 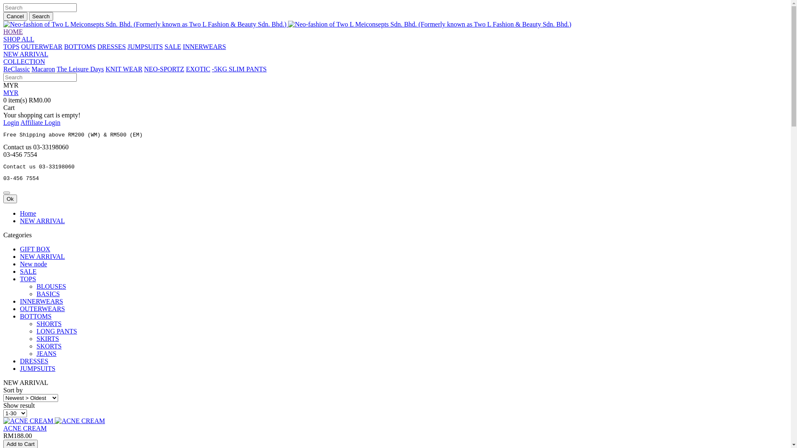 What do you see at coordinates (48, 294) in the screenshot?
I see `BASICS` at bounding box center [48, 294].